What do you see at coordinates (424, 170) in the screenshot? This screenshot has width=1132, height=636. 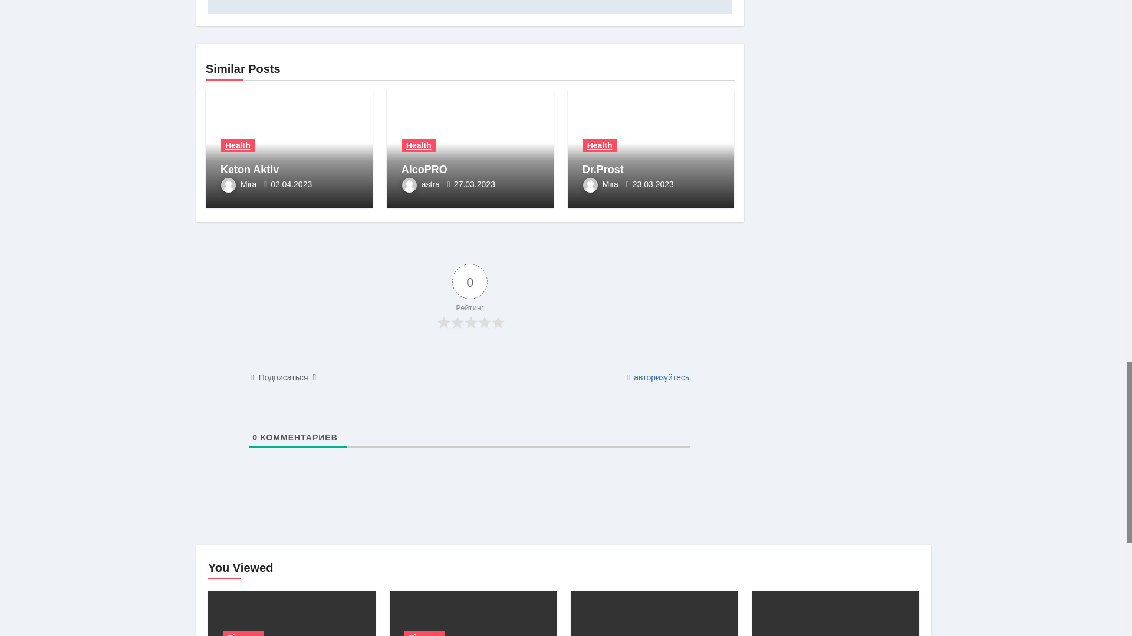 I see `Permalink to: AlcoPRO` at bounding box center [424, 170].